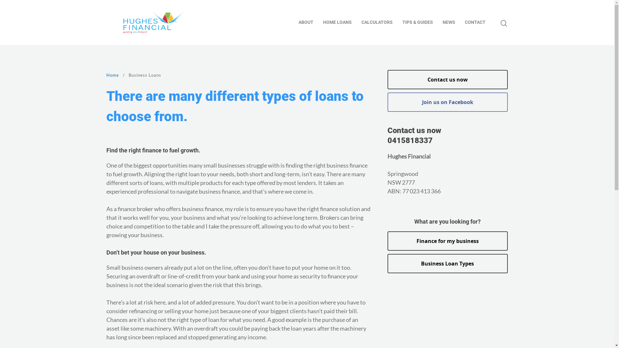  What do you see at coordinates (449, 23) in the screenshot?
I see `NEWS` at bounding box center [449, 23].